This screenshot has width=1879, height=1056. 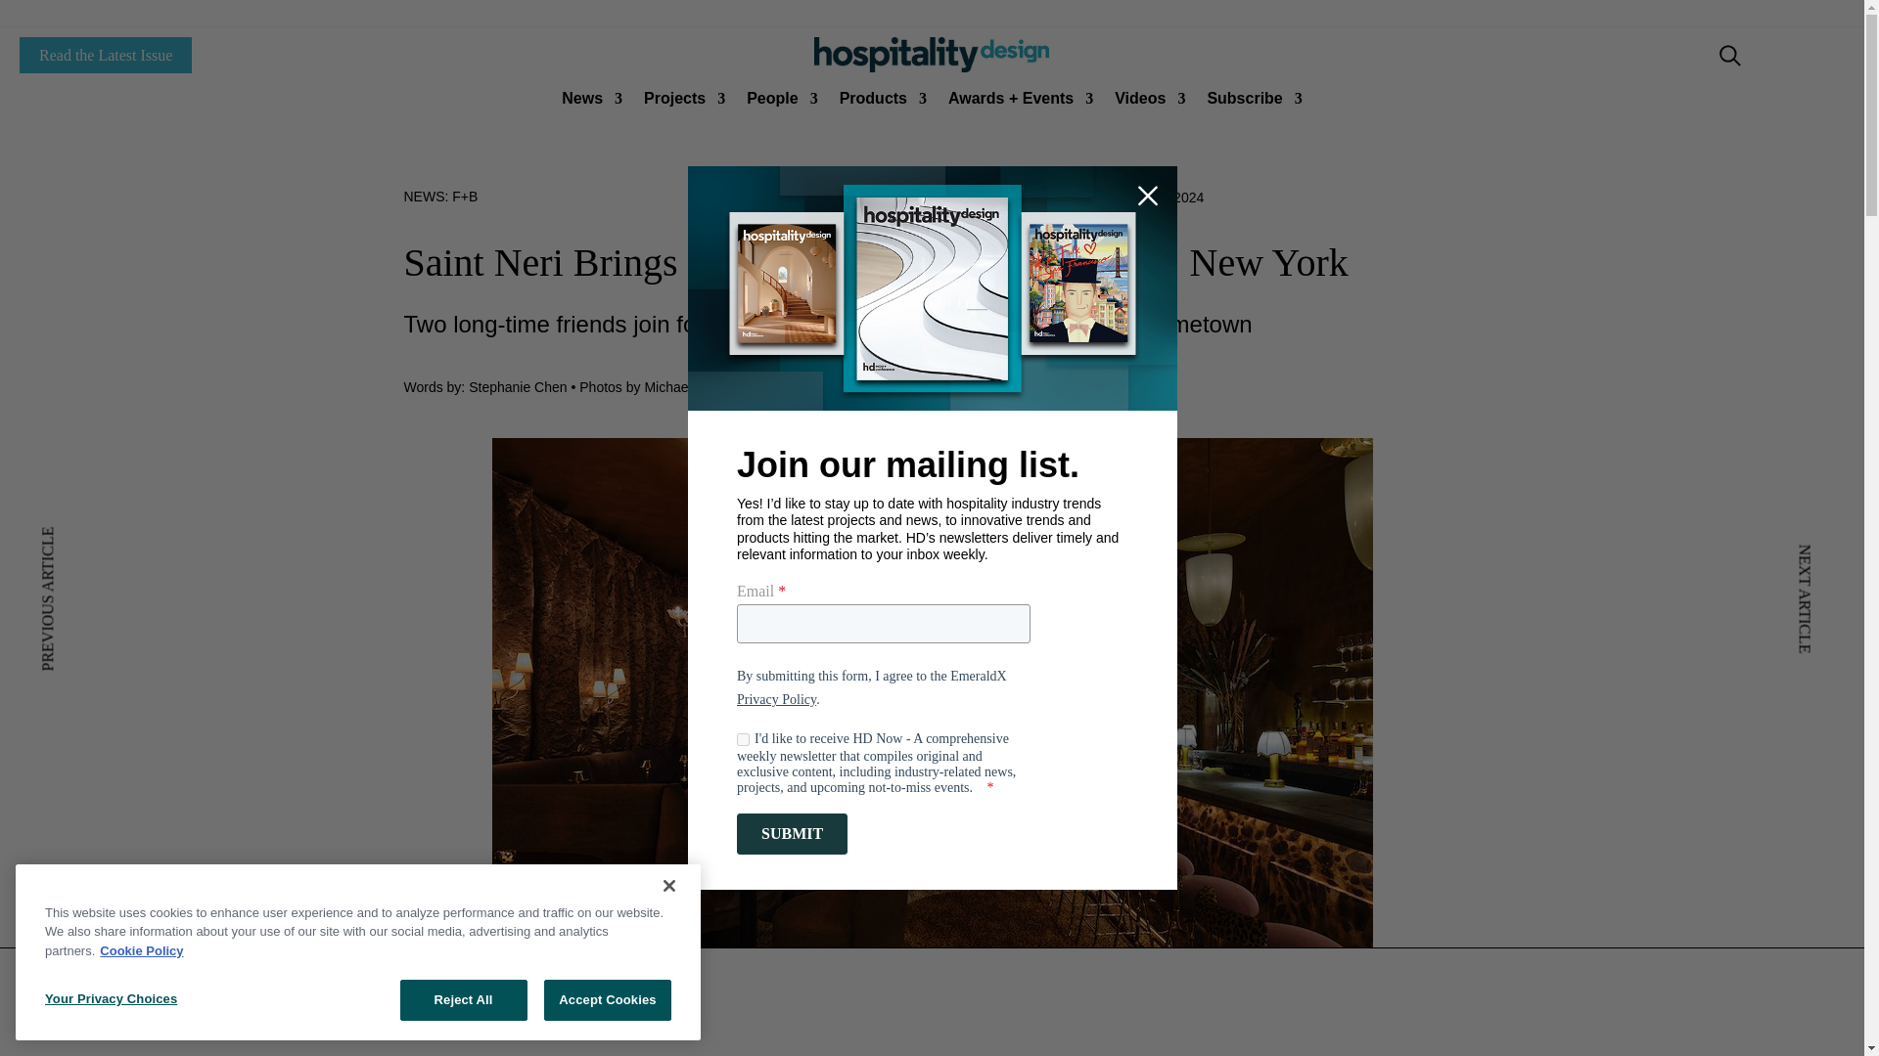 I want to click on News, so click(x=591, y=102).